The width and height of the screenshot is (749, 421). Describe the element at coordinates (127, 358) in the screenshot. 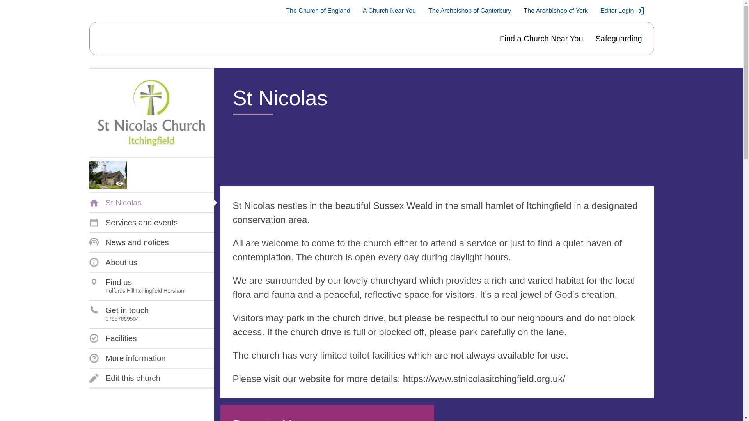

I see `Find a Church Near You` at that location.